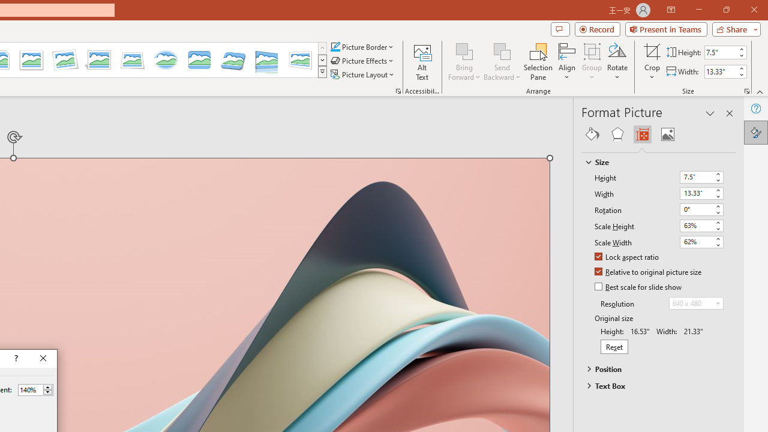  What do you see at coordinates (592, 134) in the screenshot?
I see `Fill & Line` at bounding box center [592, 134].